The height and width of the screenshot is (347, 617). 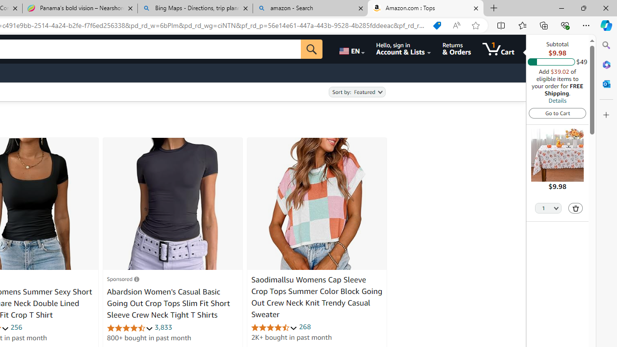 What do you see at coordinates (311, 49) in the screenshot?
I see `Go` at bounding box center [311, 49].